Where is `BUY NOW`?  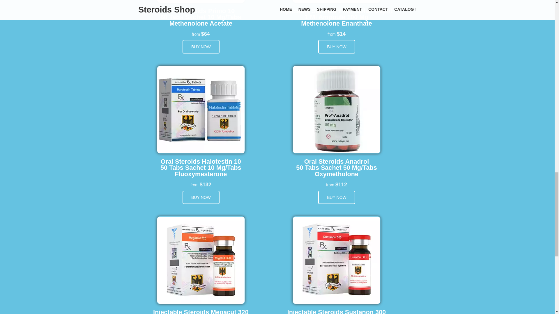
BUY NOW is located at coordinates (337, 197).